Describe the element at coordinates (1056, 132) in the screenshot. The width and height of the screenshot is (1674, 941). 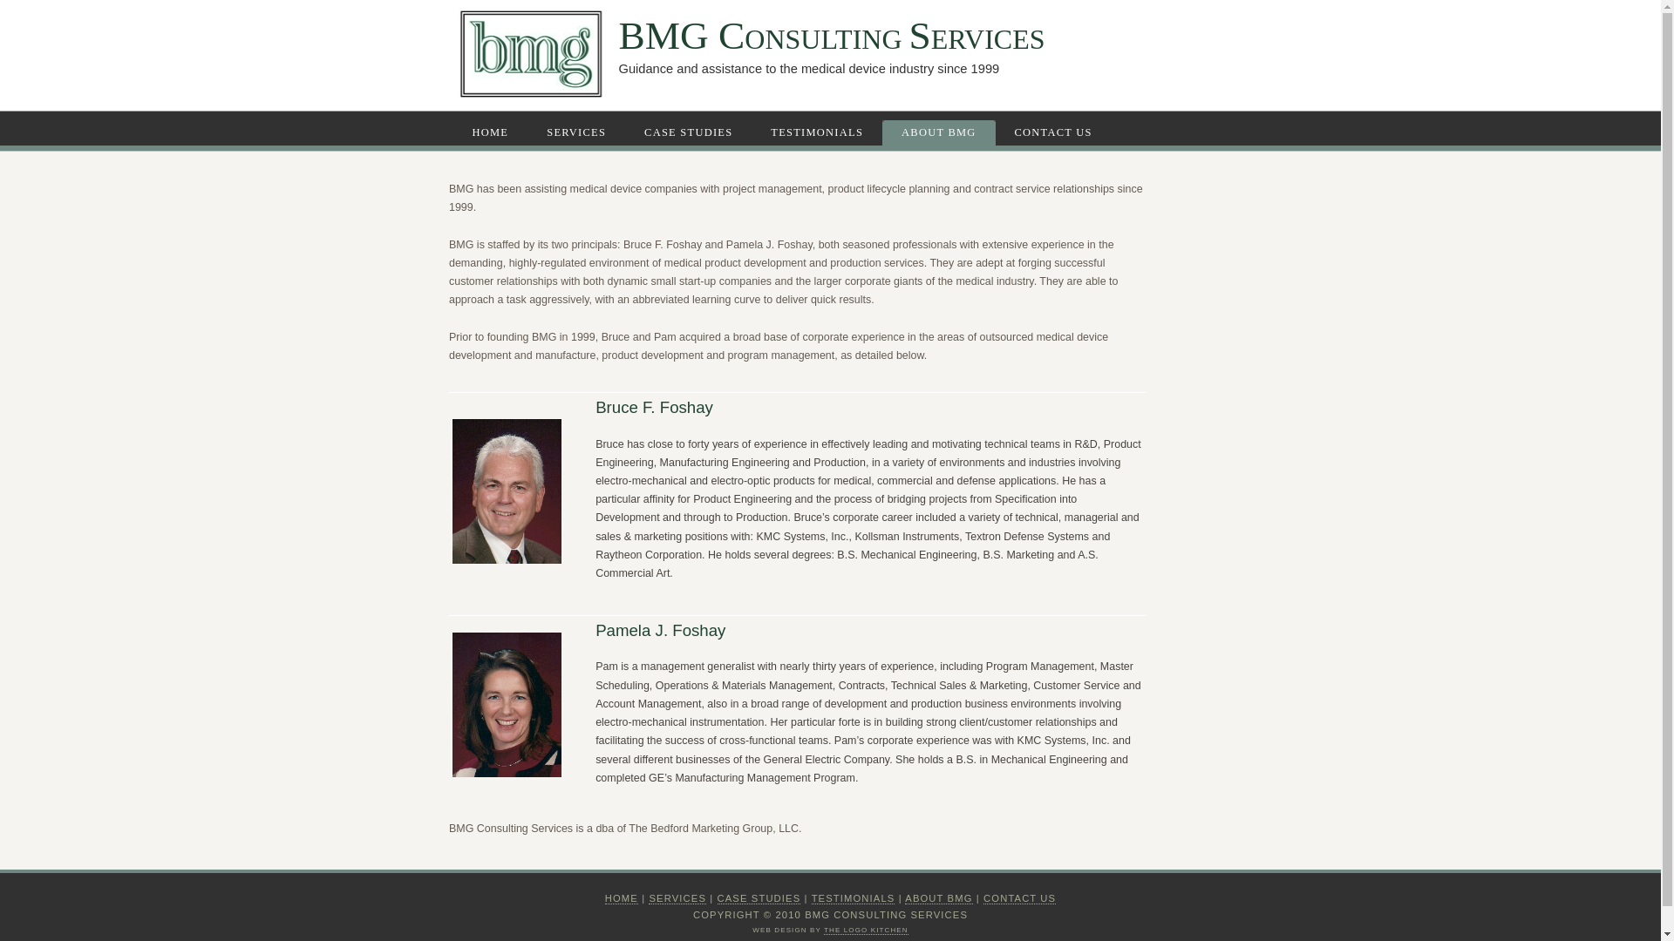
I see `CONTACT US` at that location.